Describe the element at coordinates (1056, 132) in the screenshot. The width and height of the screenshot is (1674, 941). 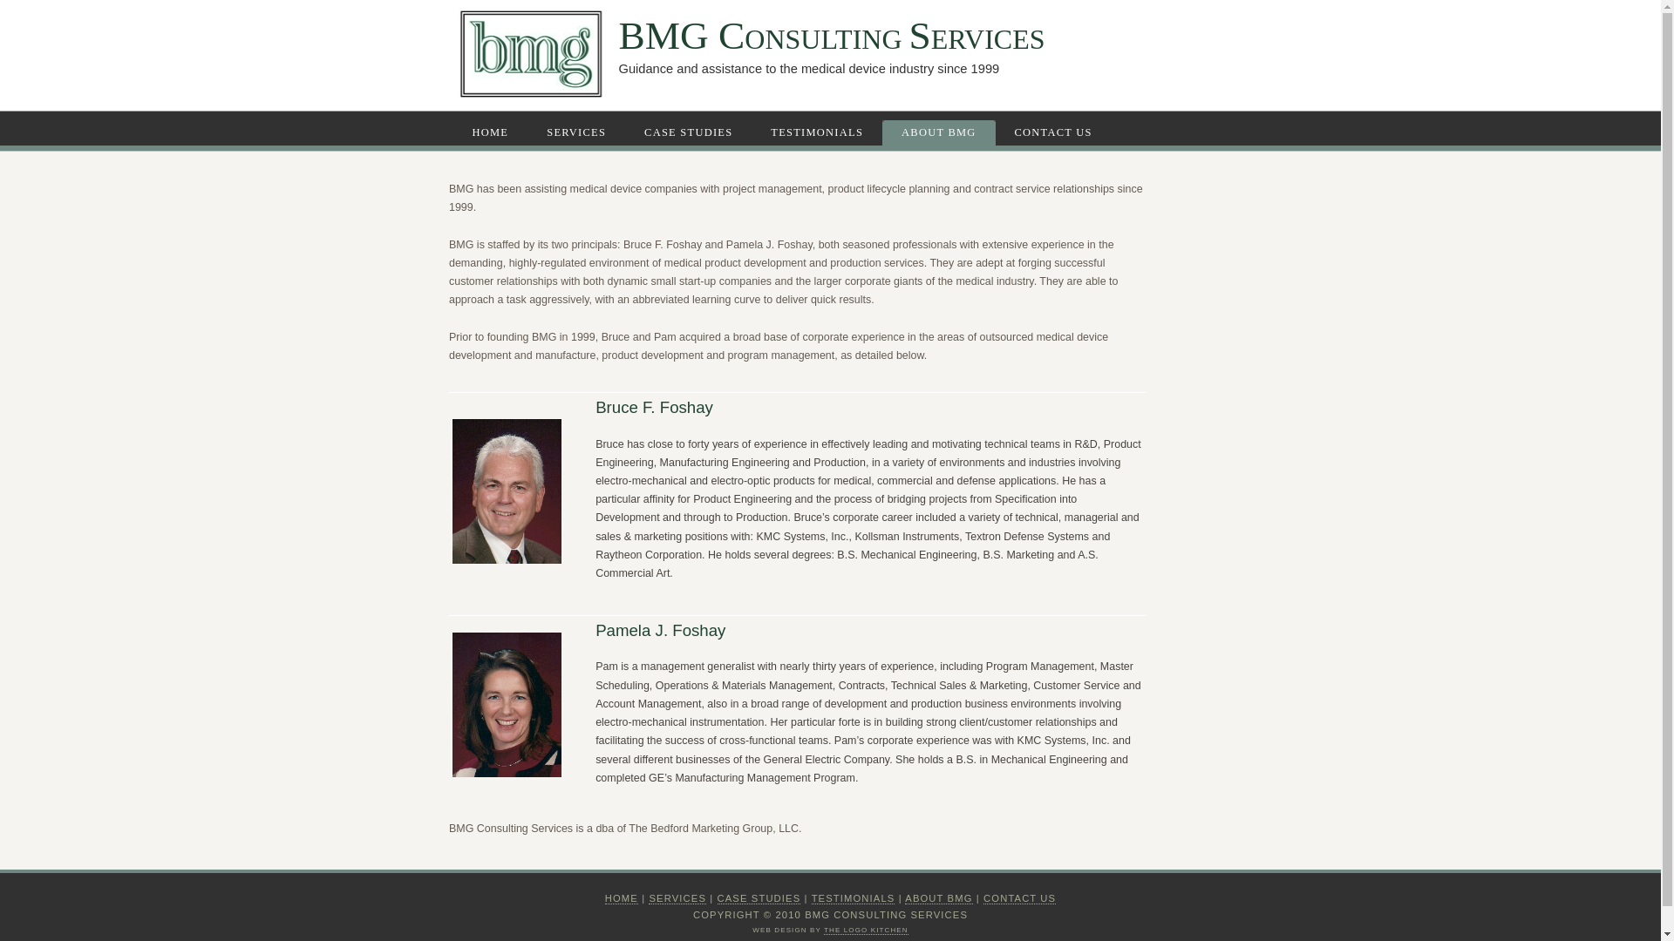
I see `CONTACT US` at that location.